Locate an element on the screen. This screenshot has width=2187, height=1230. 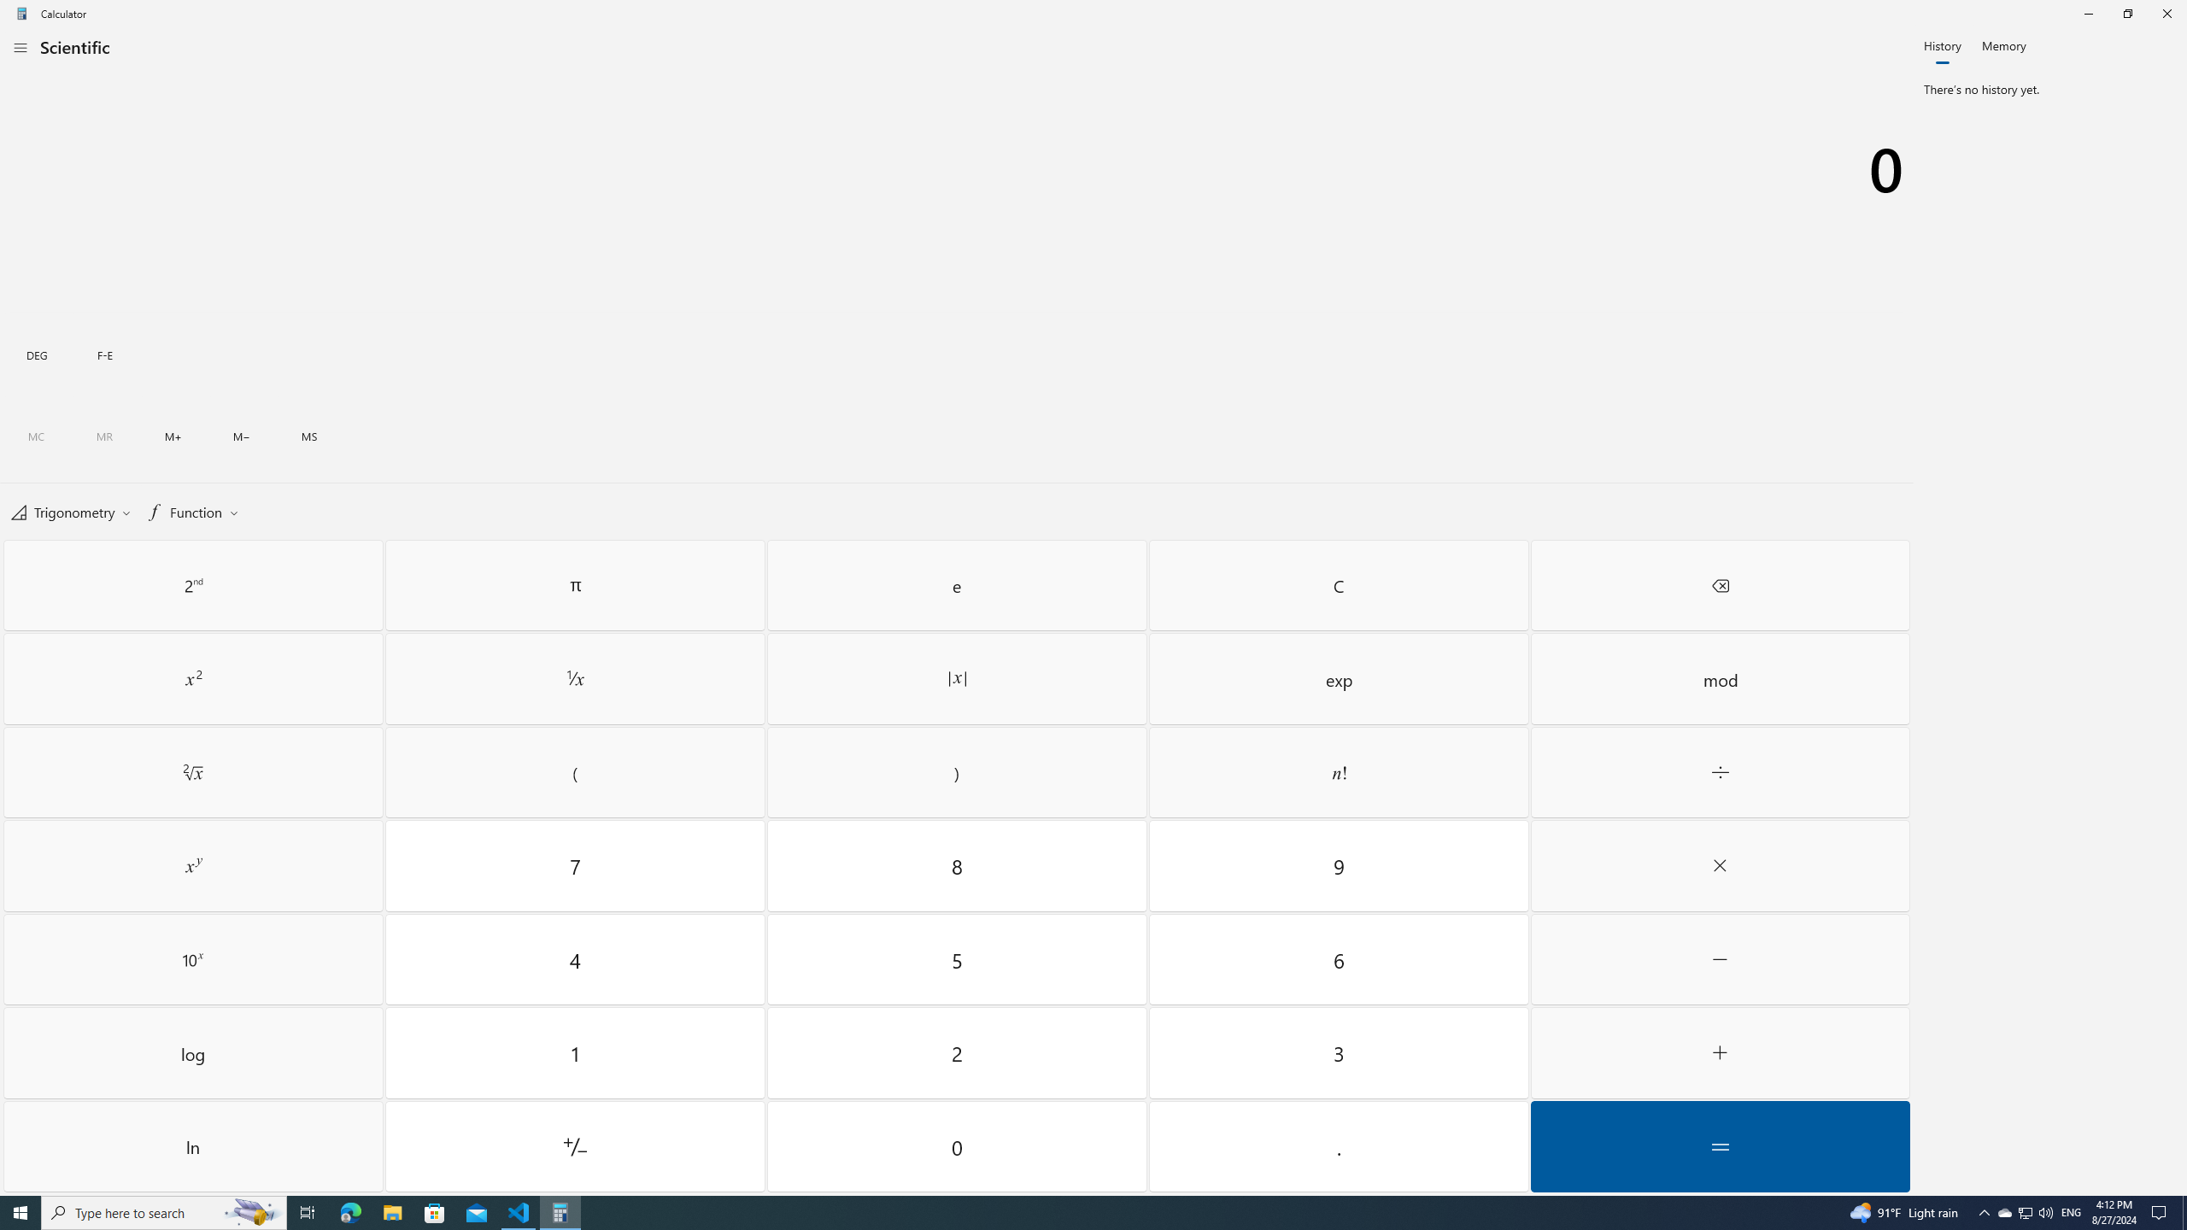
Type here to search is located at coordinates (164, 1213).